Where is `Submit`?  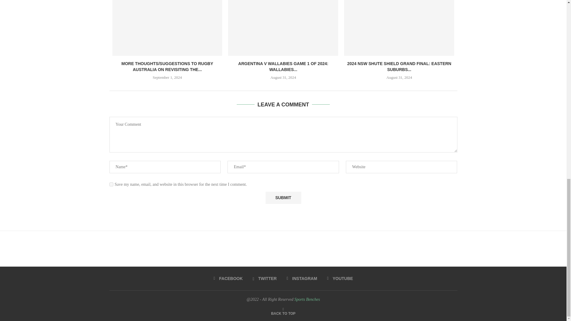
Submit is located at coordinates (283, 197).